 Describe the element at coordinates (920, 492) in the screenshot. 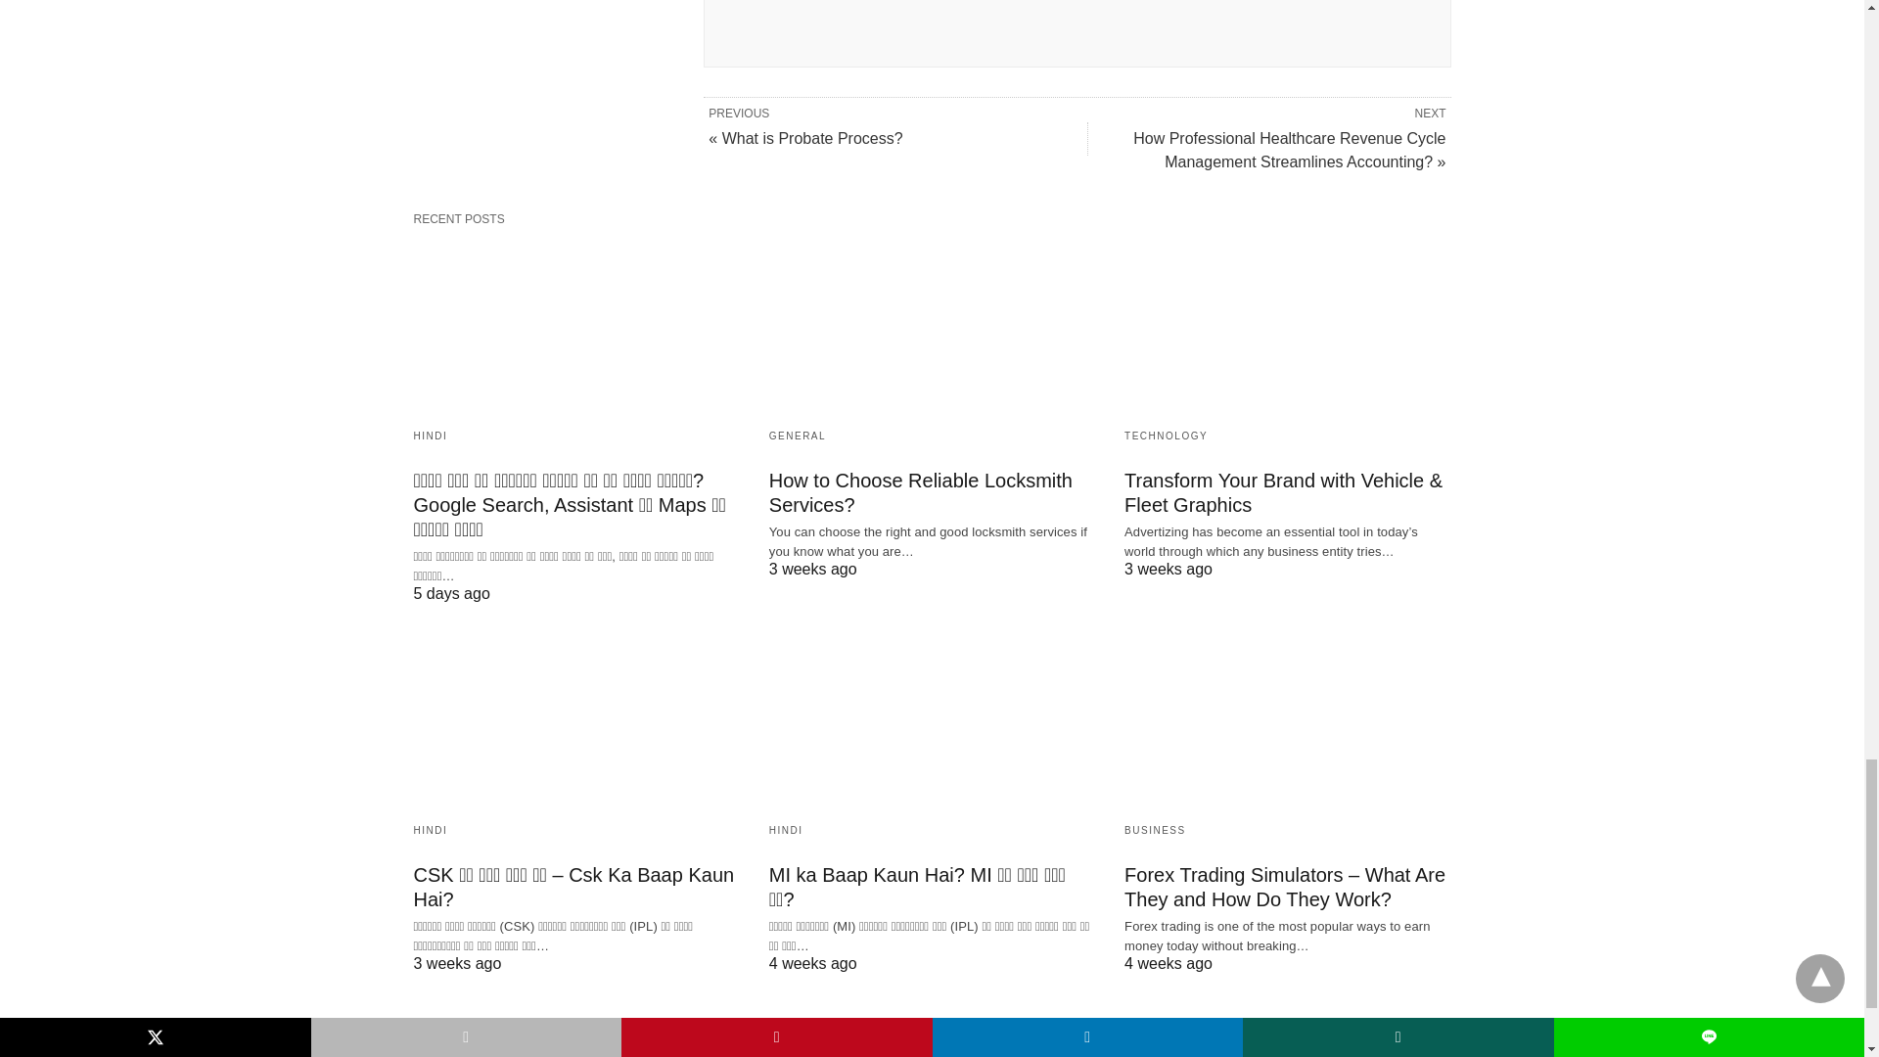

I see `How to Choose Reliable Locksmith Services?` at that location.